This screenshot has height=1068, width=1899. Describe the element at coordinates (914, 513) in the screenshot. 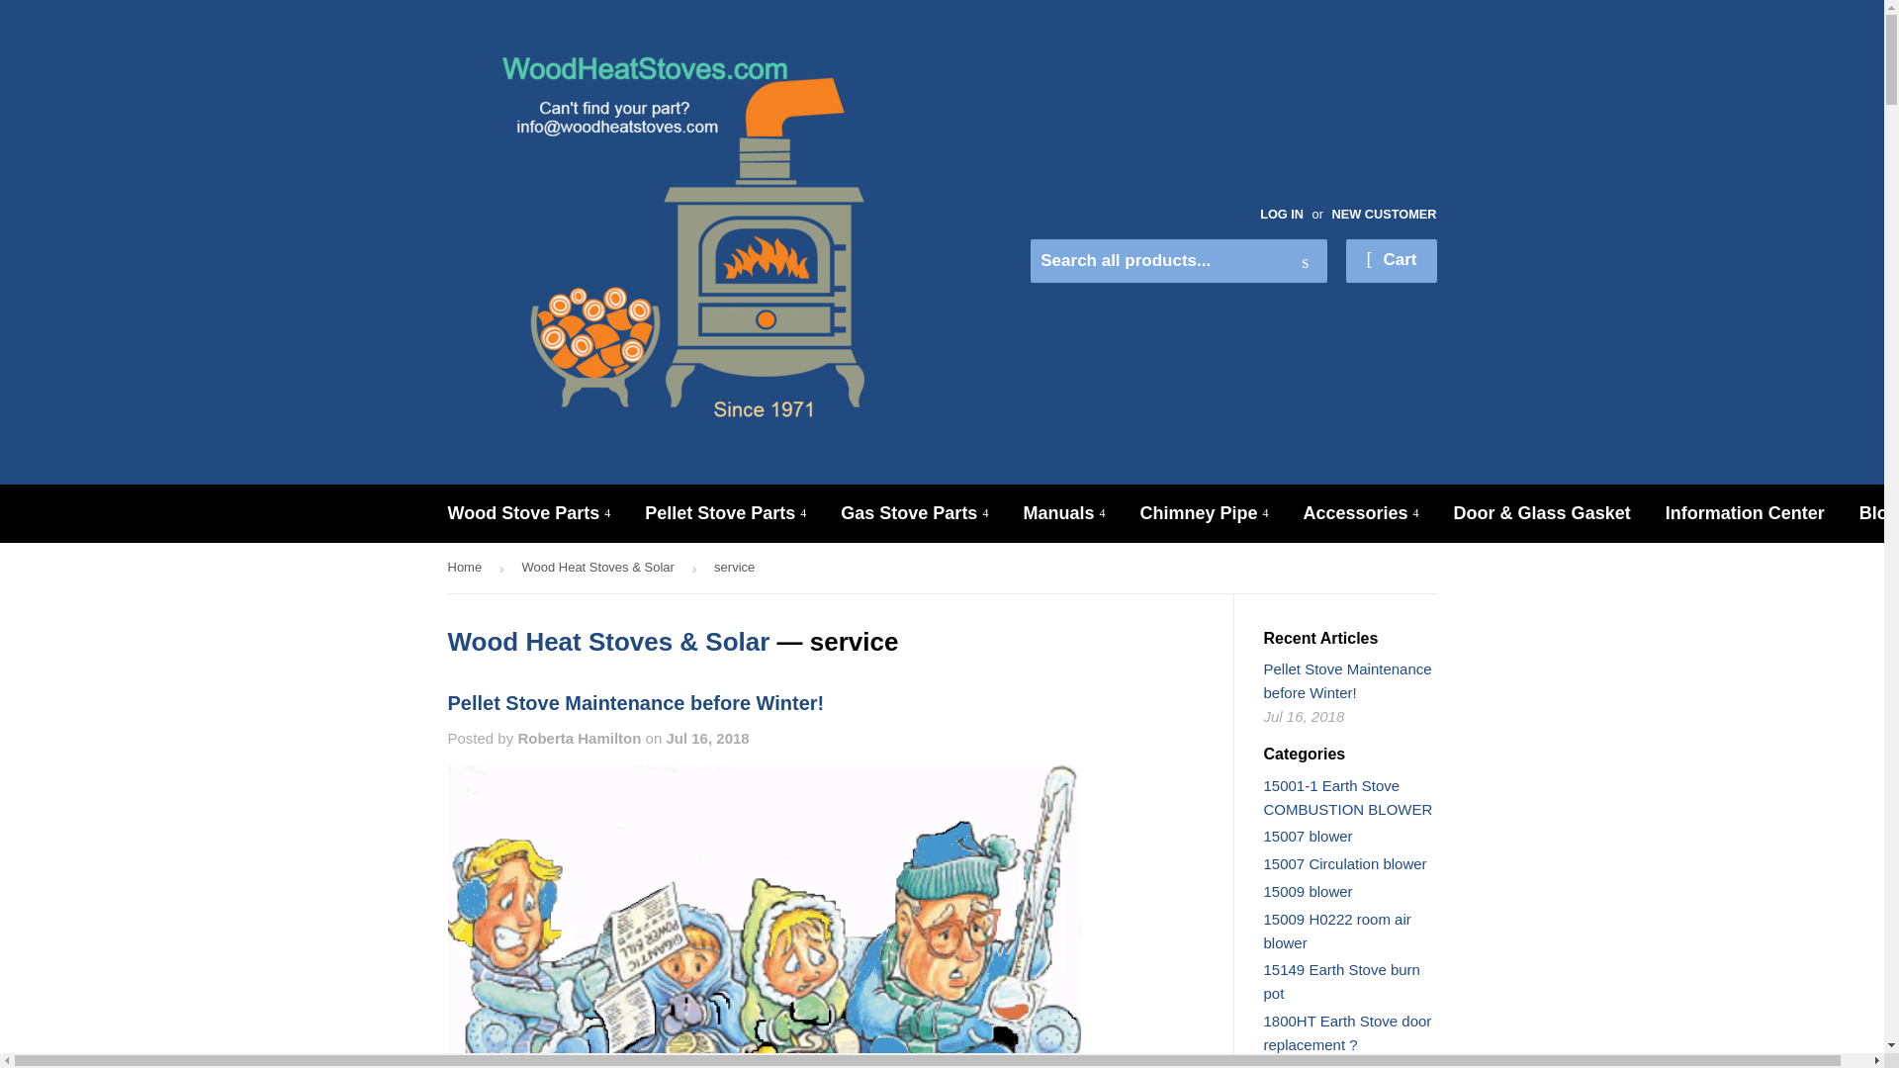

I see `Gas Stove Parts` at that location.